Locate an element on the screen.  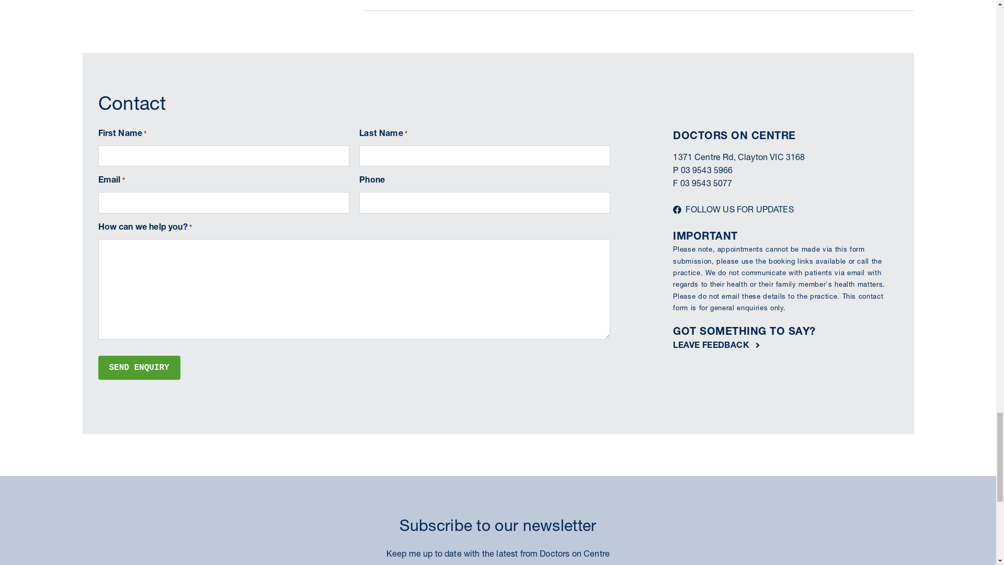
FACEBOOK is located at coordinates (594, 240).